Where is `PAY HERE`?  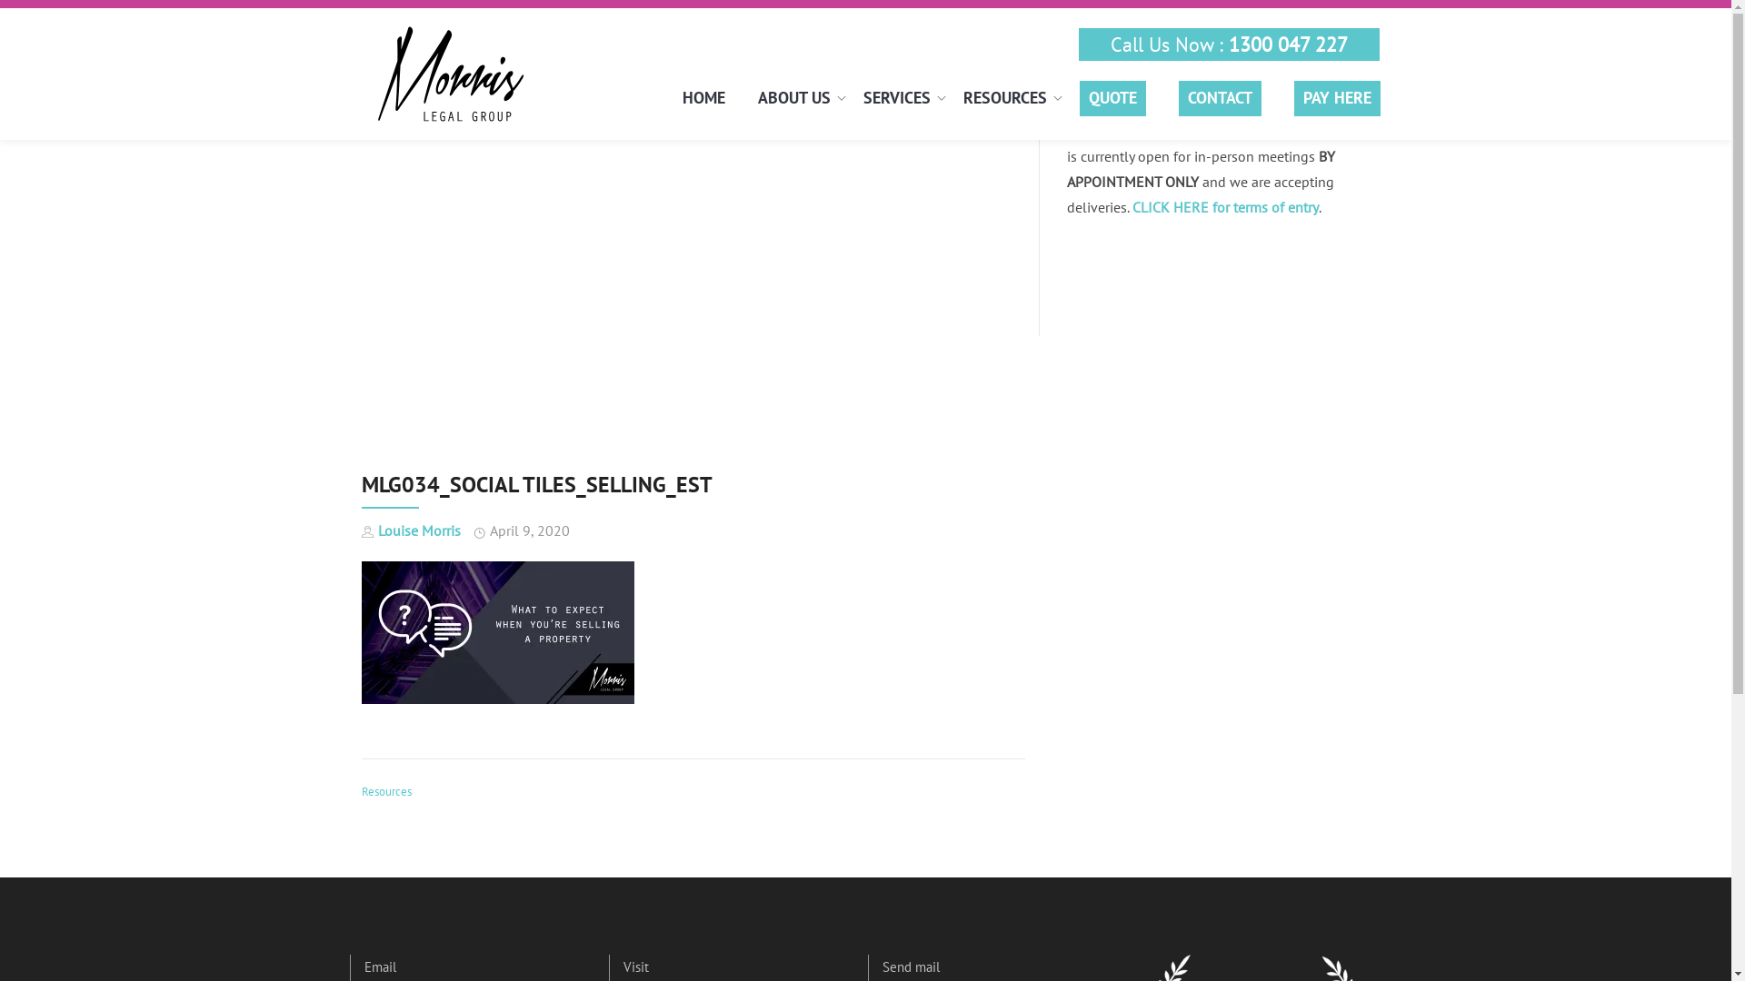 PAY HERE is located at coordinates (1338, 104).